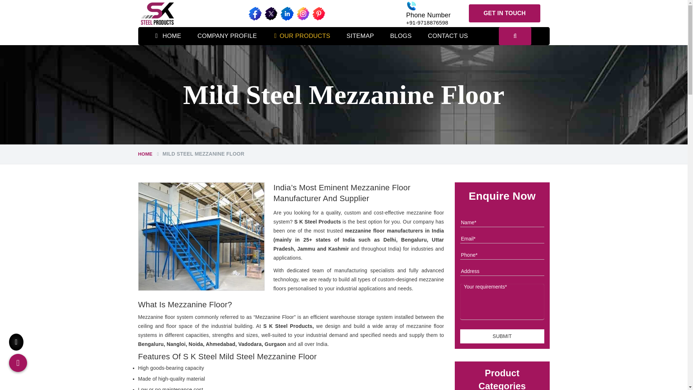 This screenshot has width=693, height=390. I want to click on Facebook, so click(255, 14).